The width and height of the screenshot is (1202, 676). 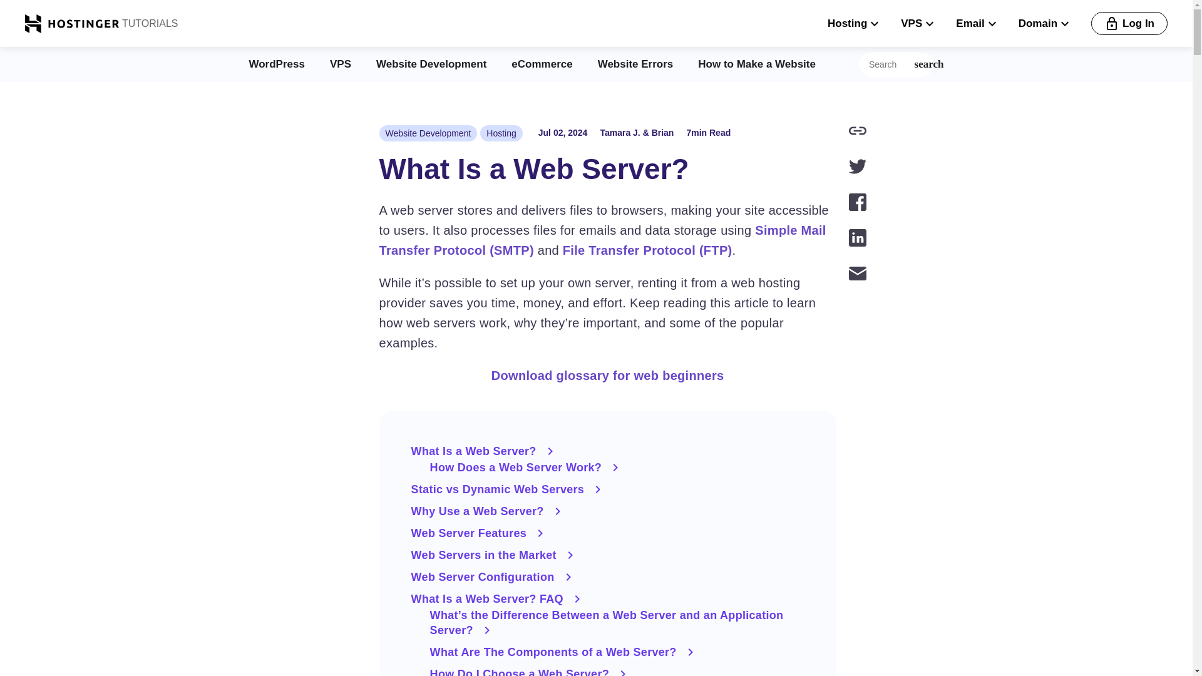 What do you see at coordinates (607, 598) in the screenshot?
I see `What Is a Web Server? FAQ` at bounding box center [607, 598].